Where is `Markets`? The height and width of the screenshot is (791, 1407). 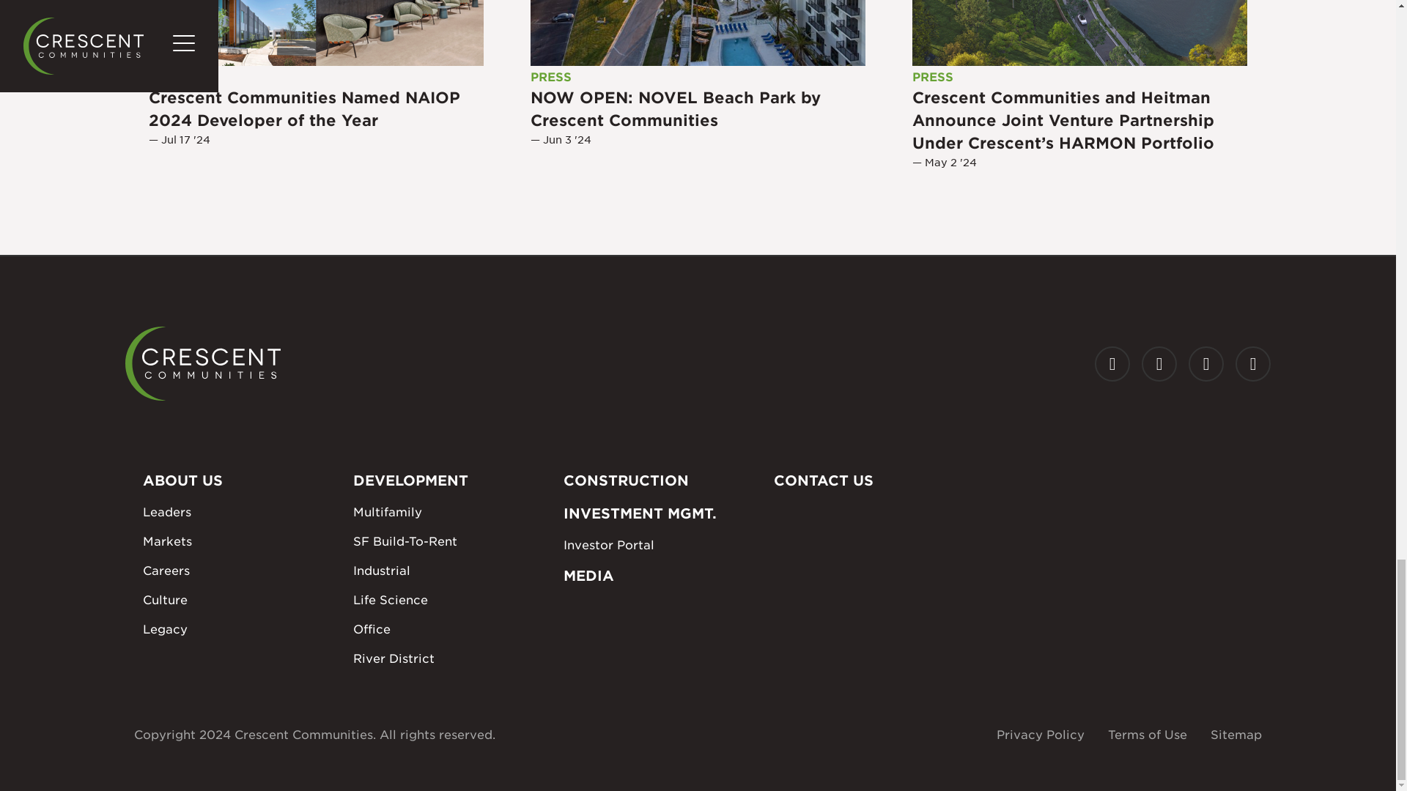 Markets is located at coordinates (239, 541).